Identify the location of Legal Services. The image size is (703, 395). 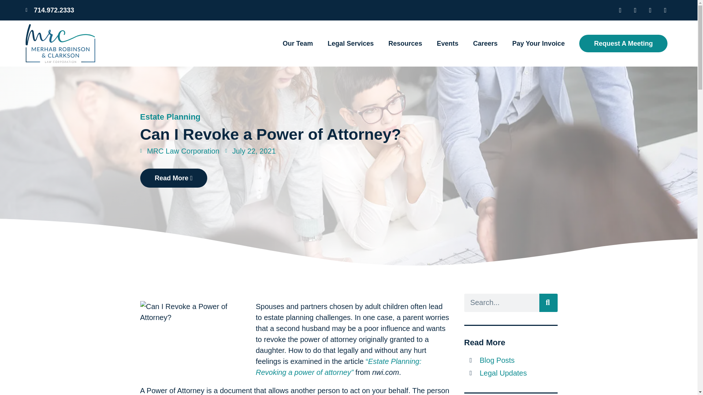
(351, 43).